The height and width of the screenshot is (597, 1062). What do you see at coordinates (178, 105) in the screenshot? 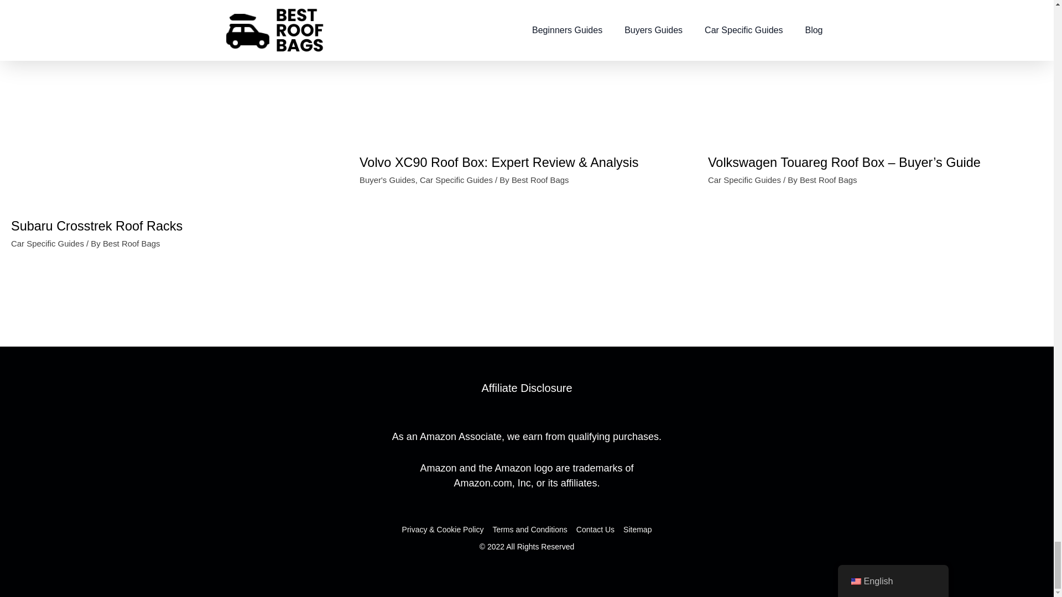
I see `Subaru Crosstrek Roof Racks 7` at bounding box center [178, 105].